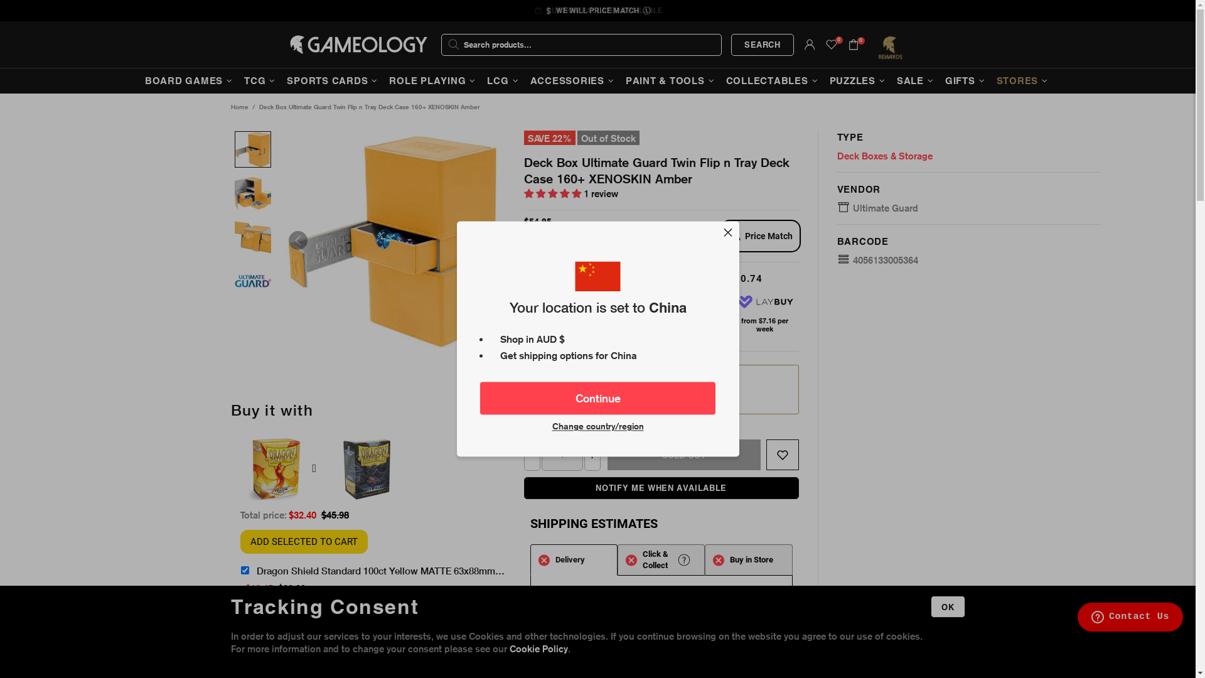  What do you see at coordinates (304, 542) in the screenshot?
I see `ADD SELECTED TO CART` at bounding box center [304, 542].